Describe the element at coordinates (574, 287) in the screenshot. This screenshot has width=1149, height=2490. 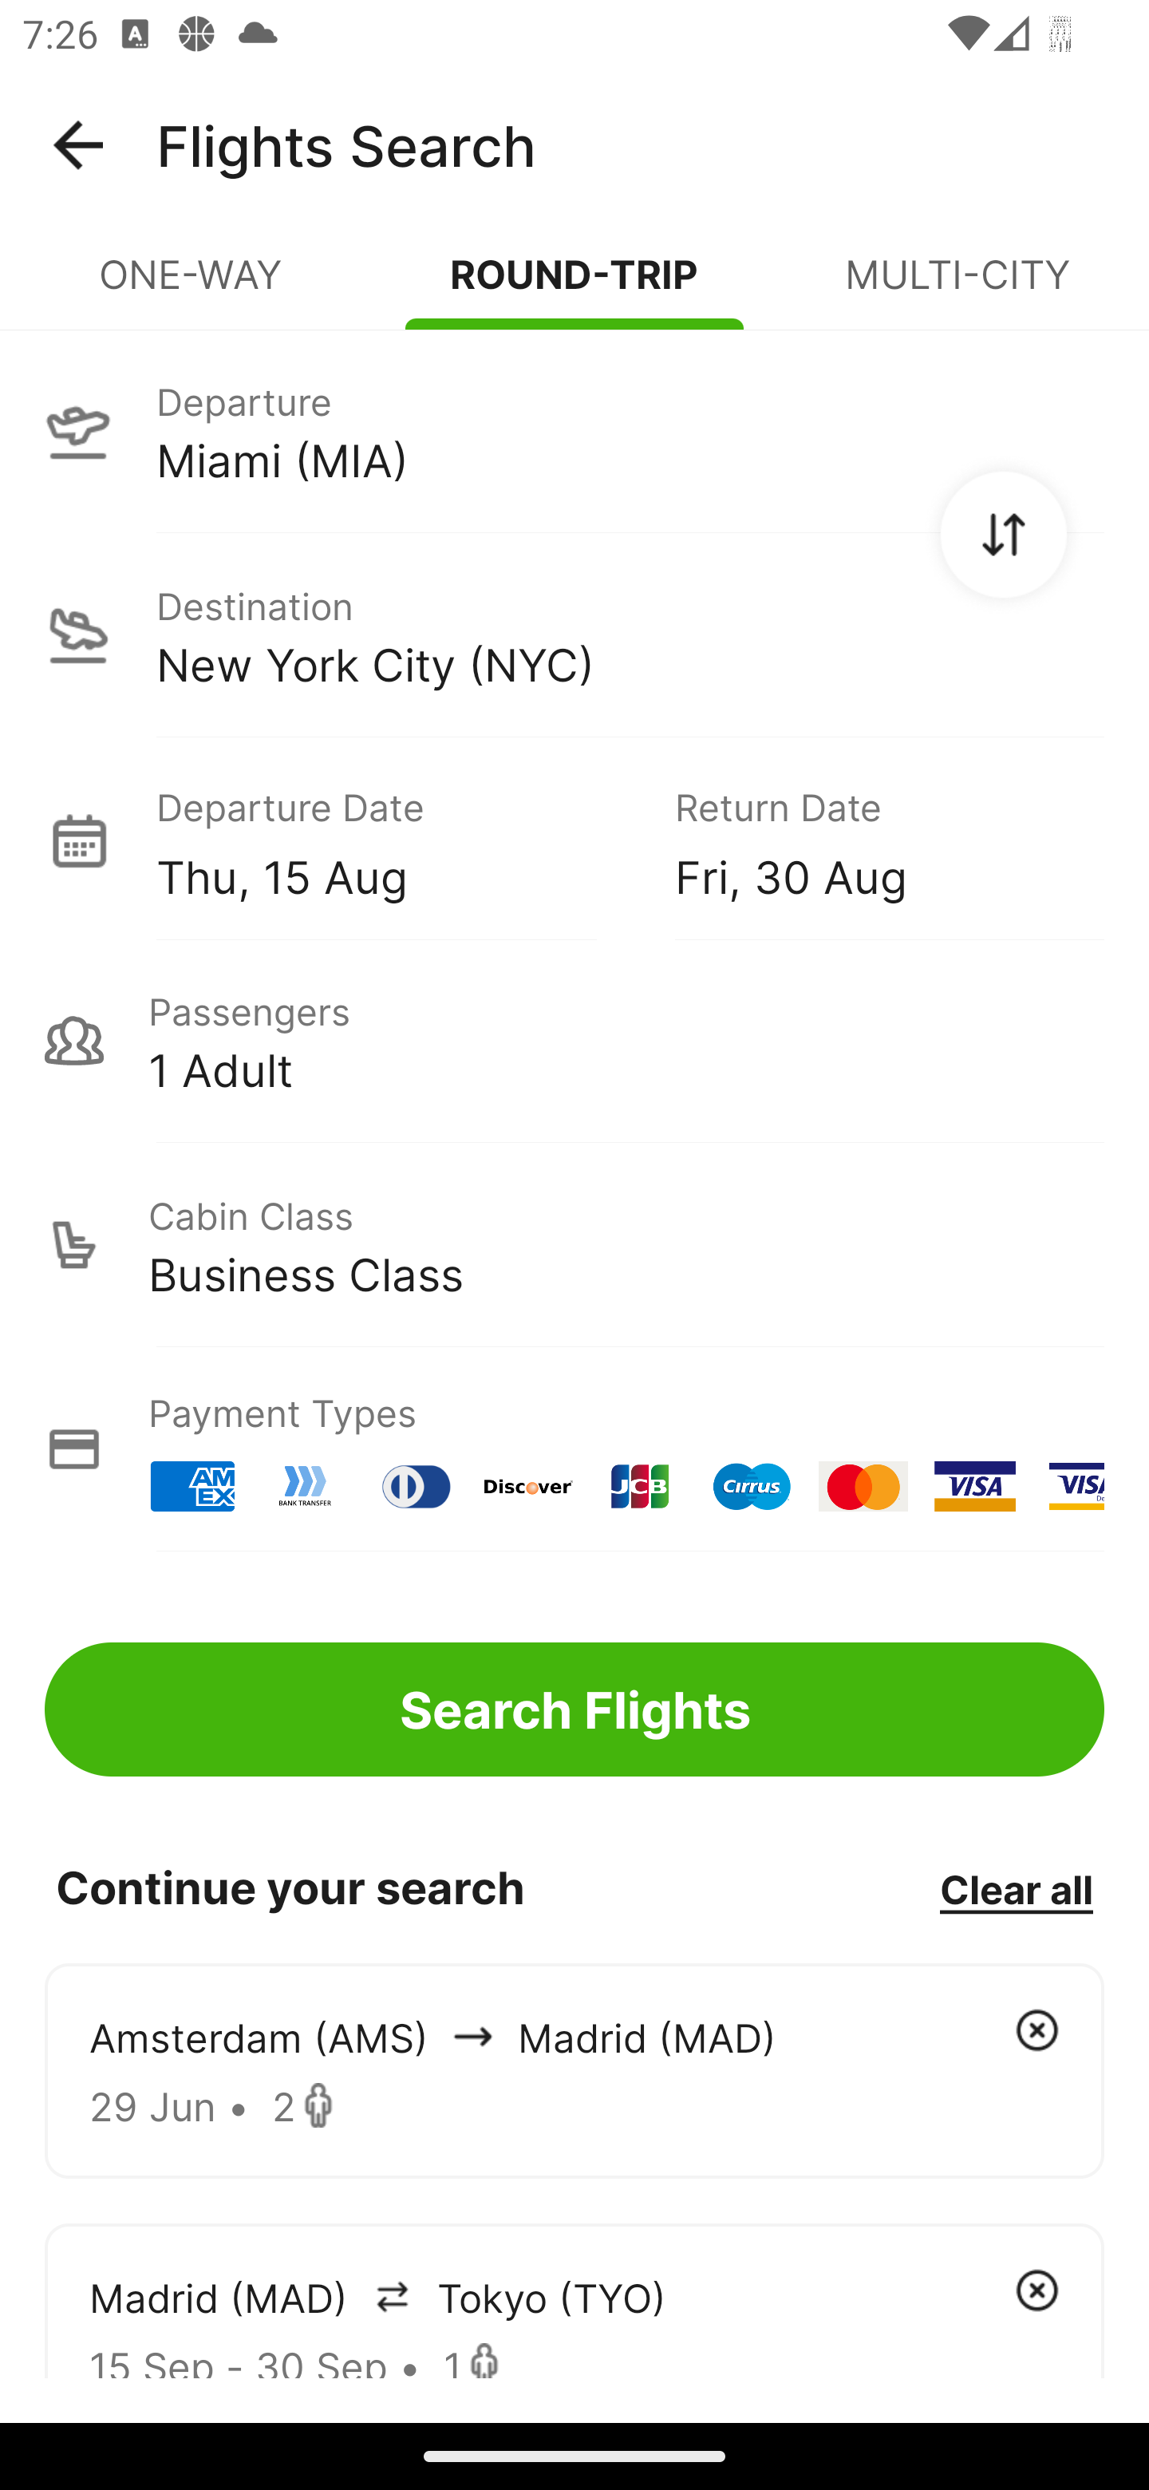
I see `ROUND-TRIP` at that location.